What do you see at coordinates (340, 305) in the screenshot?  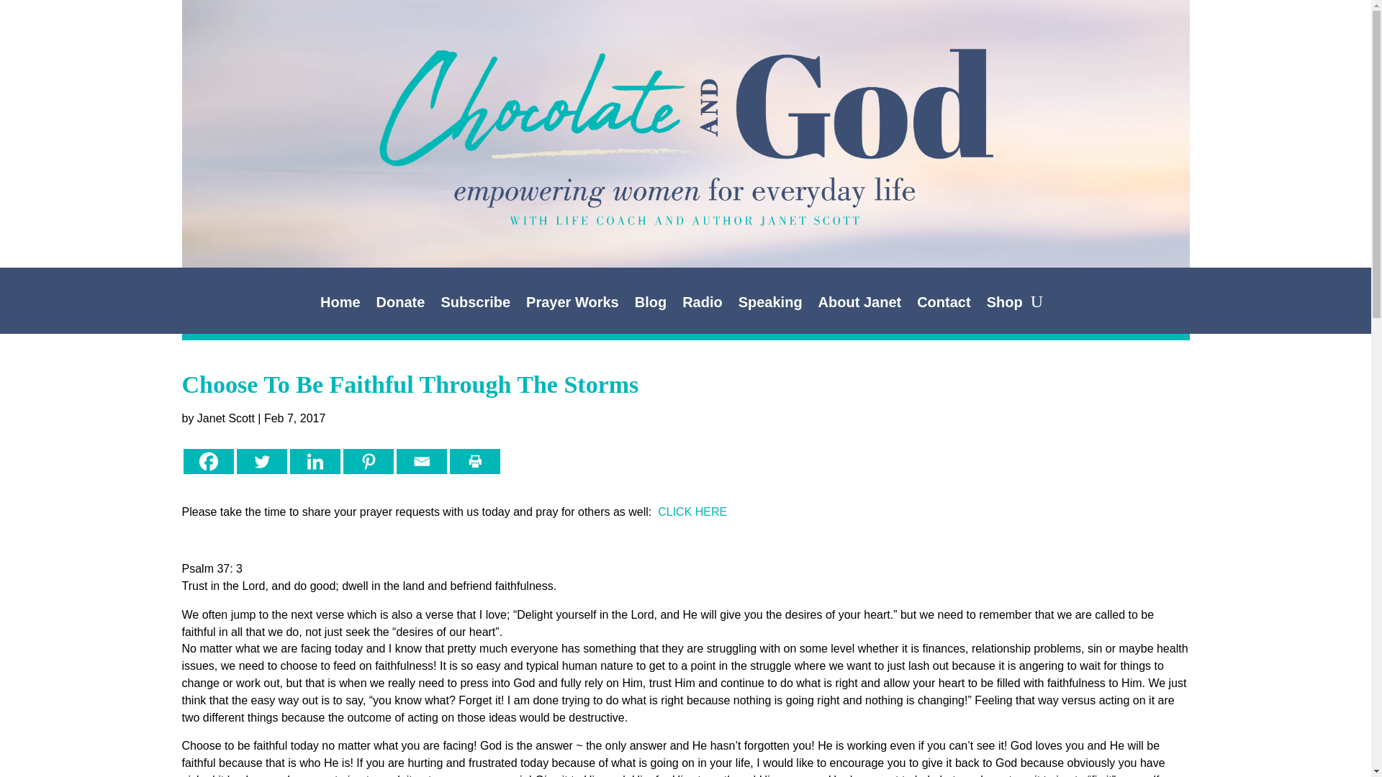 I see `Home` at bounding box center [340, 305].